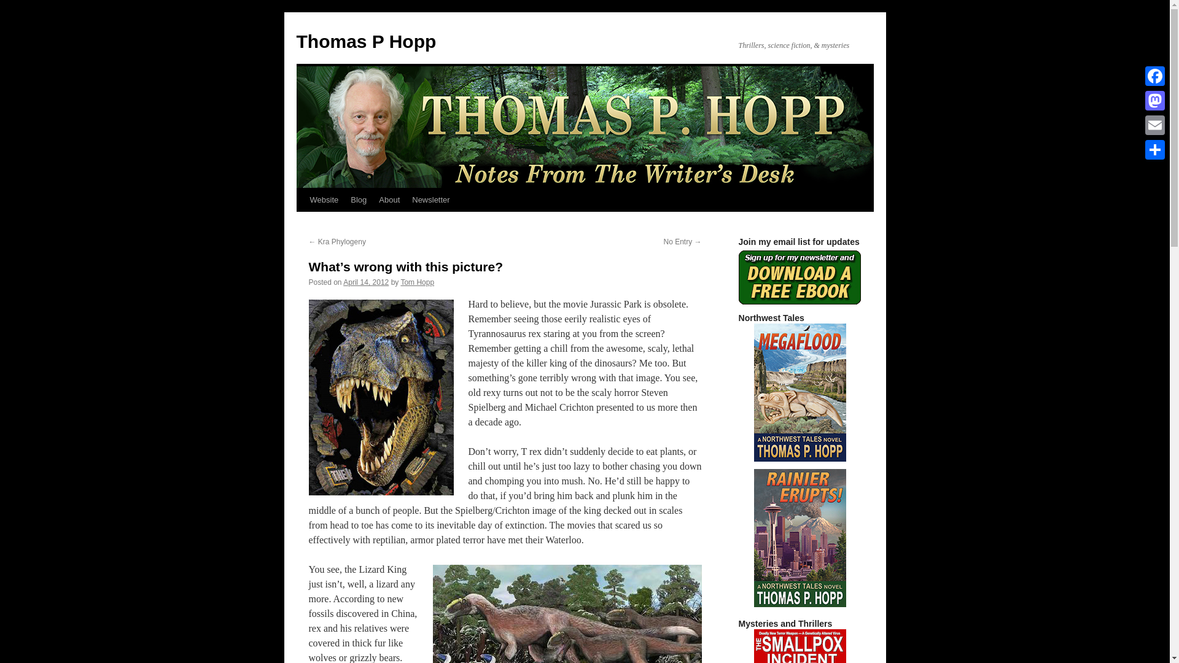 This screenshot has height=663, width=1179. What do you see at coordinates (799, 277) in the screenshot?
I see `Signup` at bounding box center [799, 277].